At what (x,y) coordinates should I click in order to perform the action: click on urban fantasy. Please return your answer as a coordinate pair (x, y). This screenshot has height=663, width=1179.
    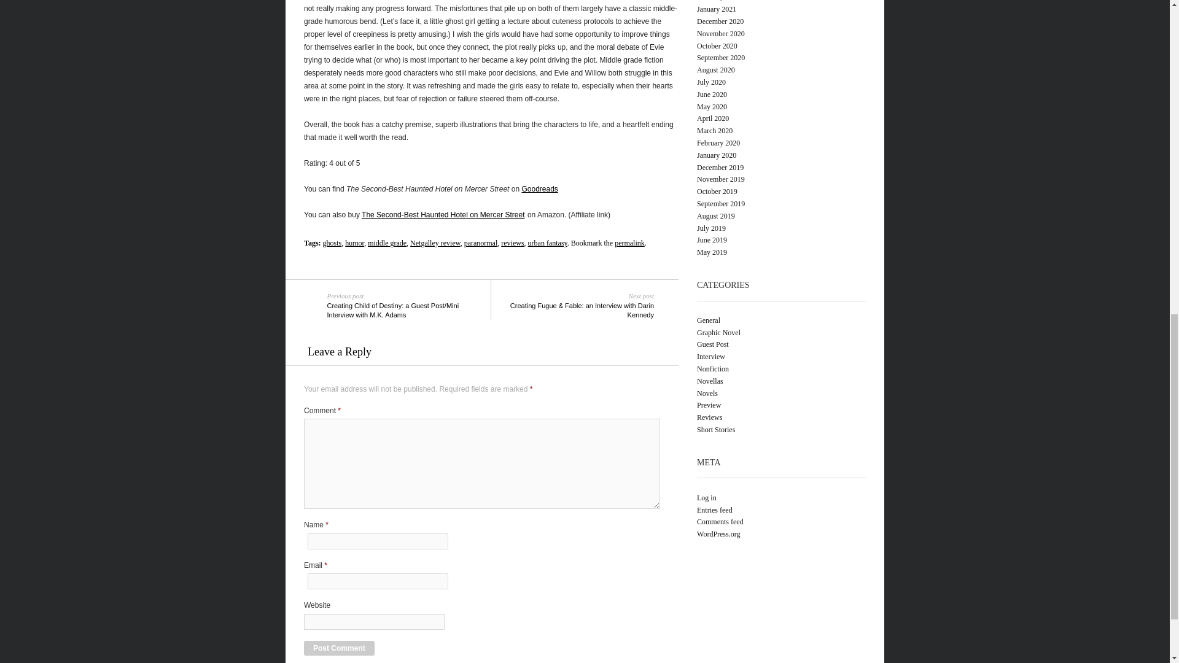
    Looking at the image, I should click on (548, 242).